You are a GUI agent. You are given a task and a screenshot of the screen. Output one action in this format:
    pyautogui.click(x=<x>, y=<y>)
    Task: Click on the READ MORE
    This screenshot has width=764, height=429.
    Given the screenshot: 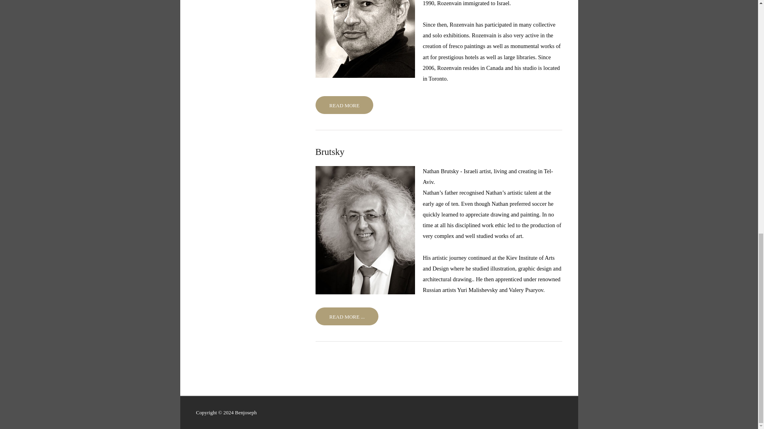 What is the action you would take?
    pyautogui.click(x=344, y=105)
    